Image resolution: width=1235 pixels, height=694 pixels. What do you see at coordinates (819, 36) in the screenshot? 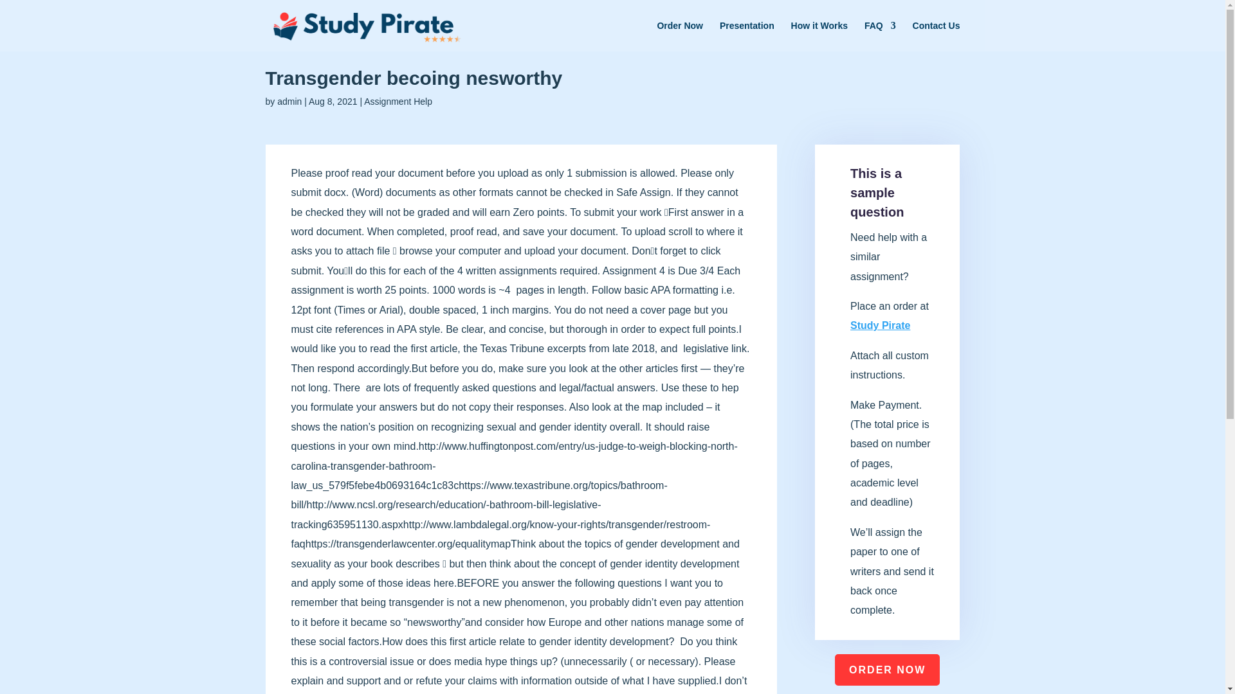
I see `How it Works` at bounding box center [819, 36].